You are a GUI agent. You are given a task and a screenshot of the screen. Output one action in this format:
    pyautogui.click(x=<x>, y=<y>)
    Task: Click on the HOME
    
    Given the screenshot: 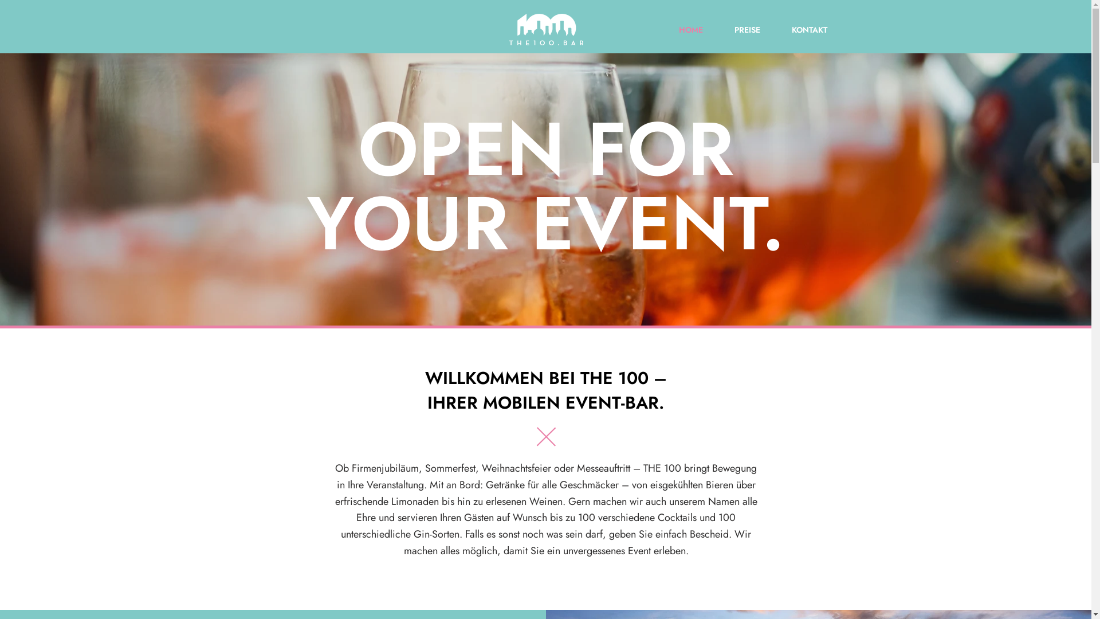 What is the action you would take?
    pyautogui.click(x=680, y=30)
    